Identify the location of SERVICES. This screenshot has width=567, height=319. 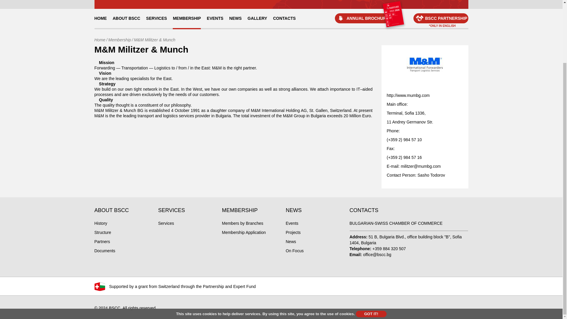
(157, 18).